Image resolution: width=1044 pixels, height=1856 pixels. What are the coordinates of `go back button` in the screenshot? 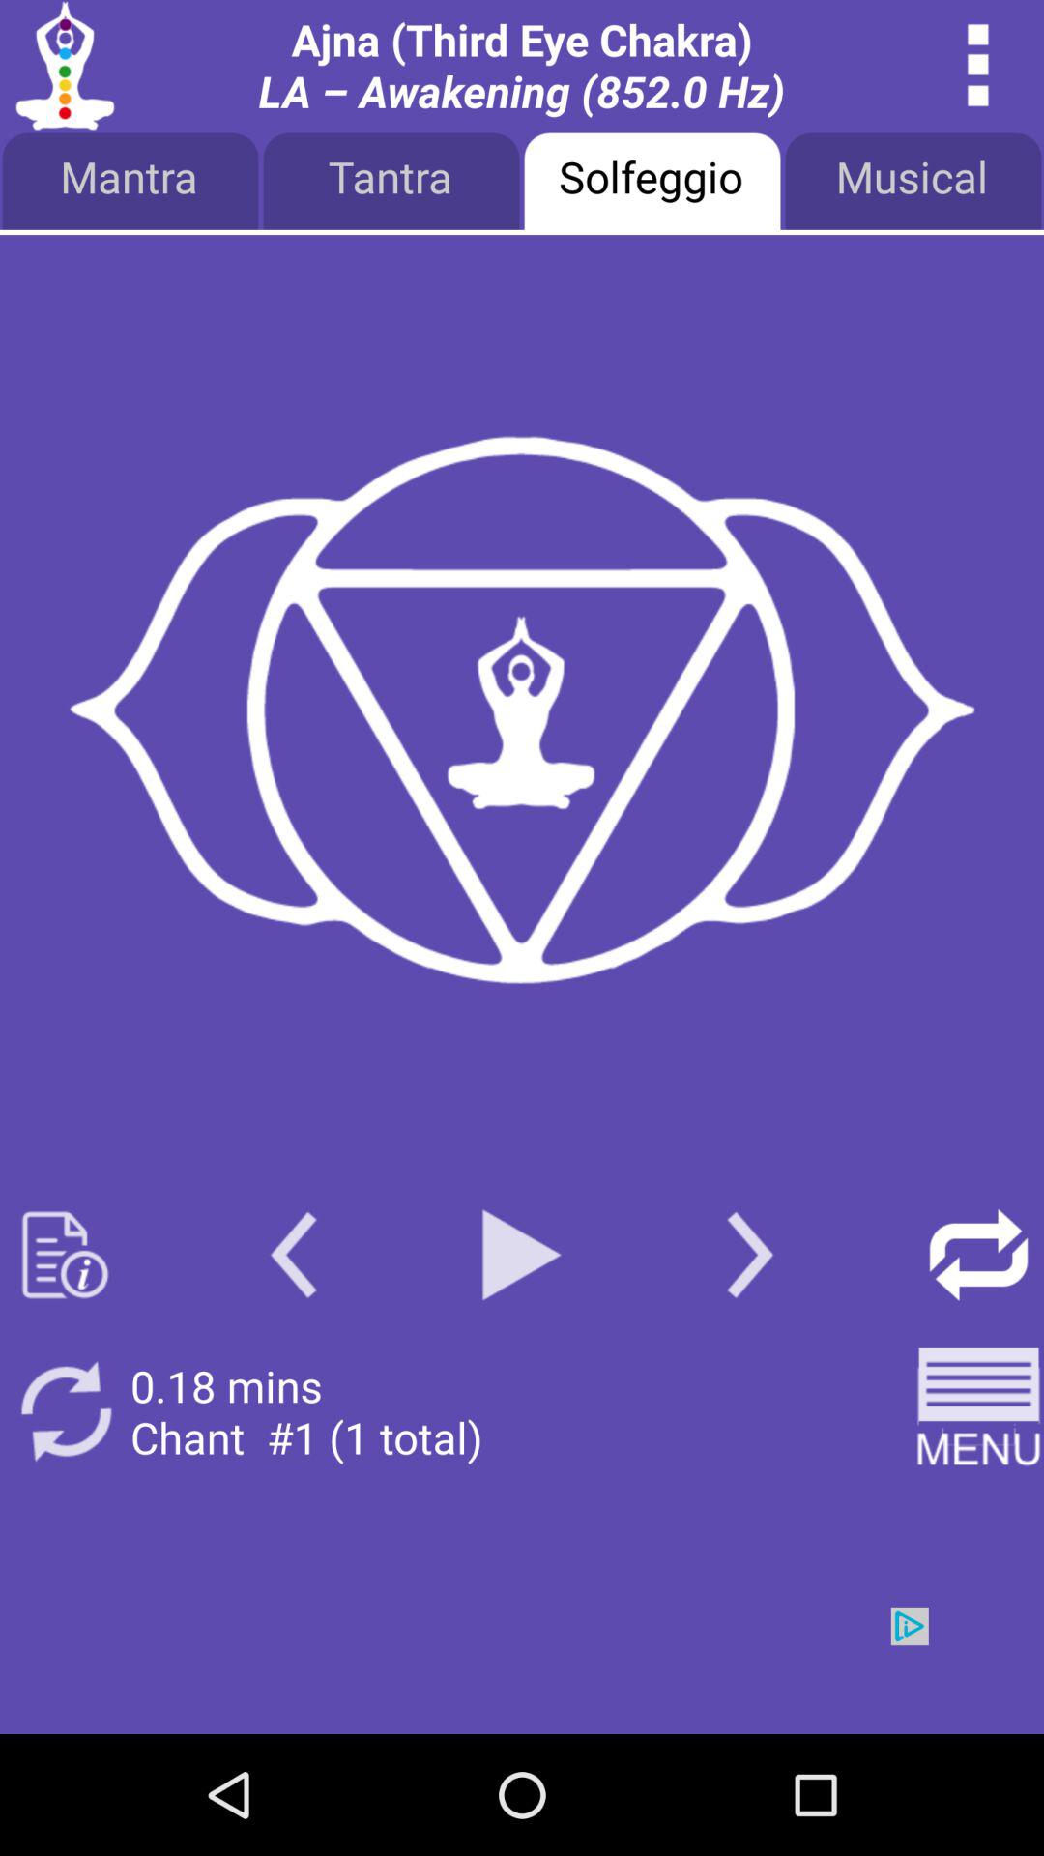 It's located at (294, 1255).